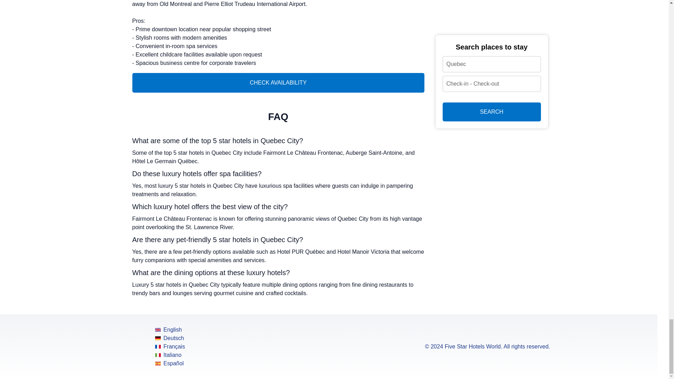  Describe the element at coordinates (170, 338) in the screenshot. I see `Deutsch` at that location.